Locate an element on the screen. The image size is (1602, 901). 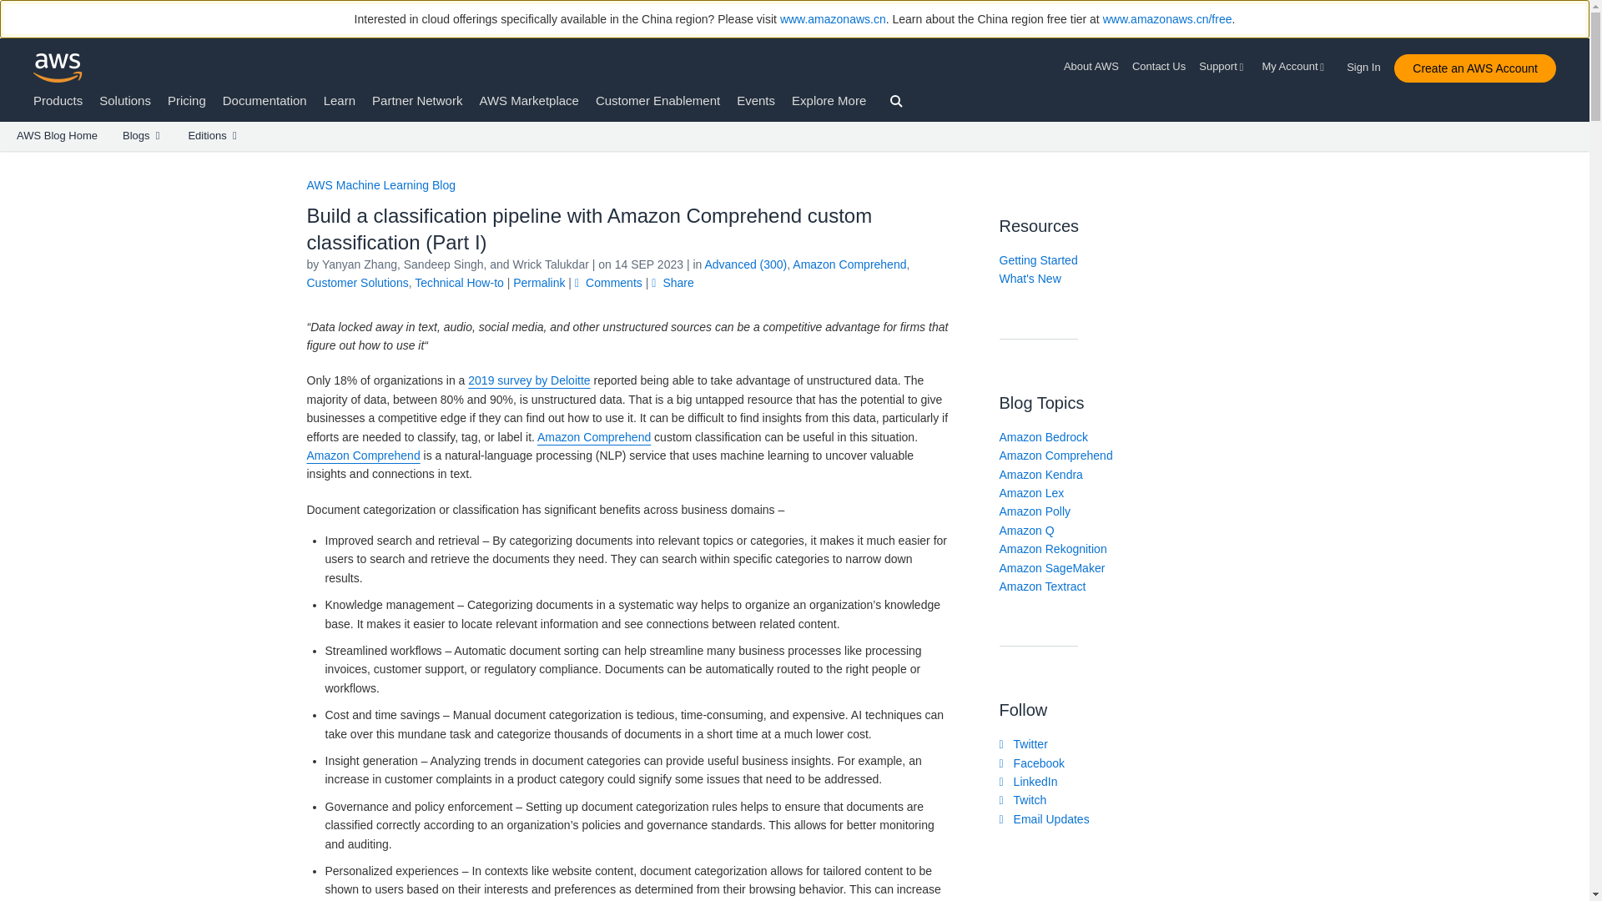
Pricing is located at coordinates (187, 100).